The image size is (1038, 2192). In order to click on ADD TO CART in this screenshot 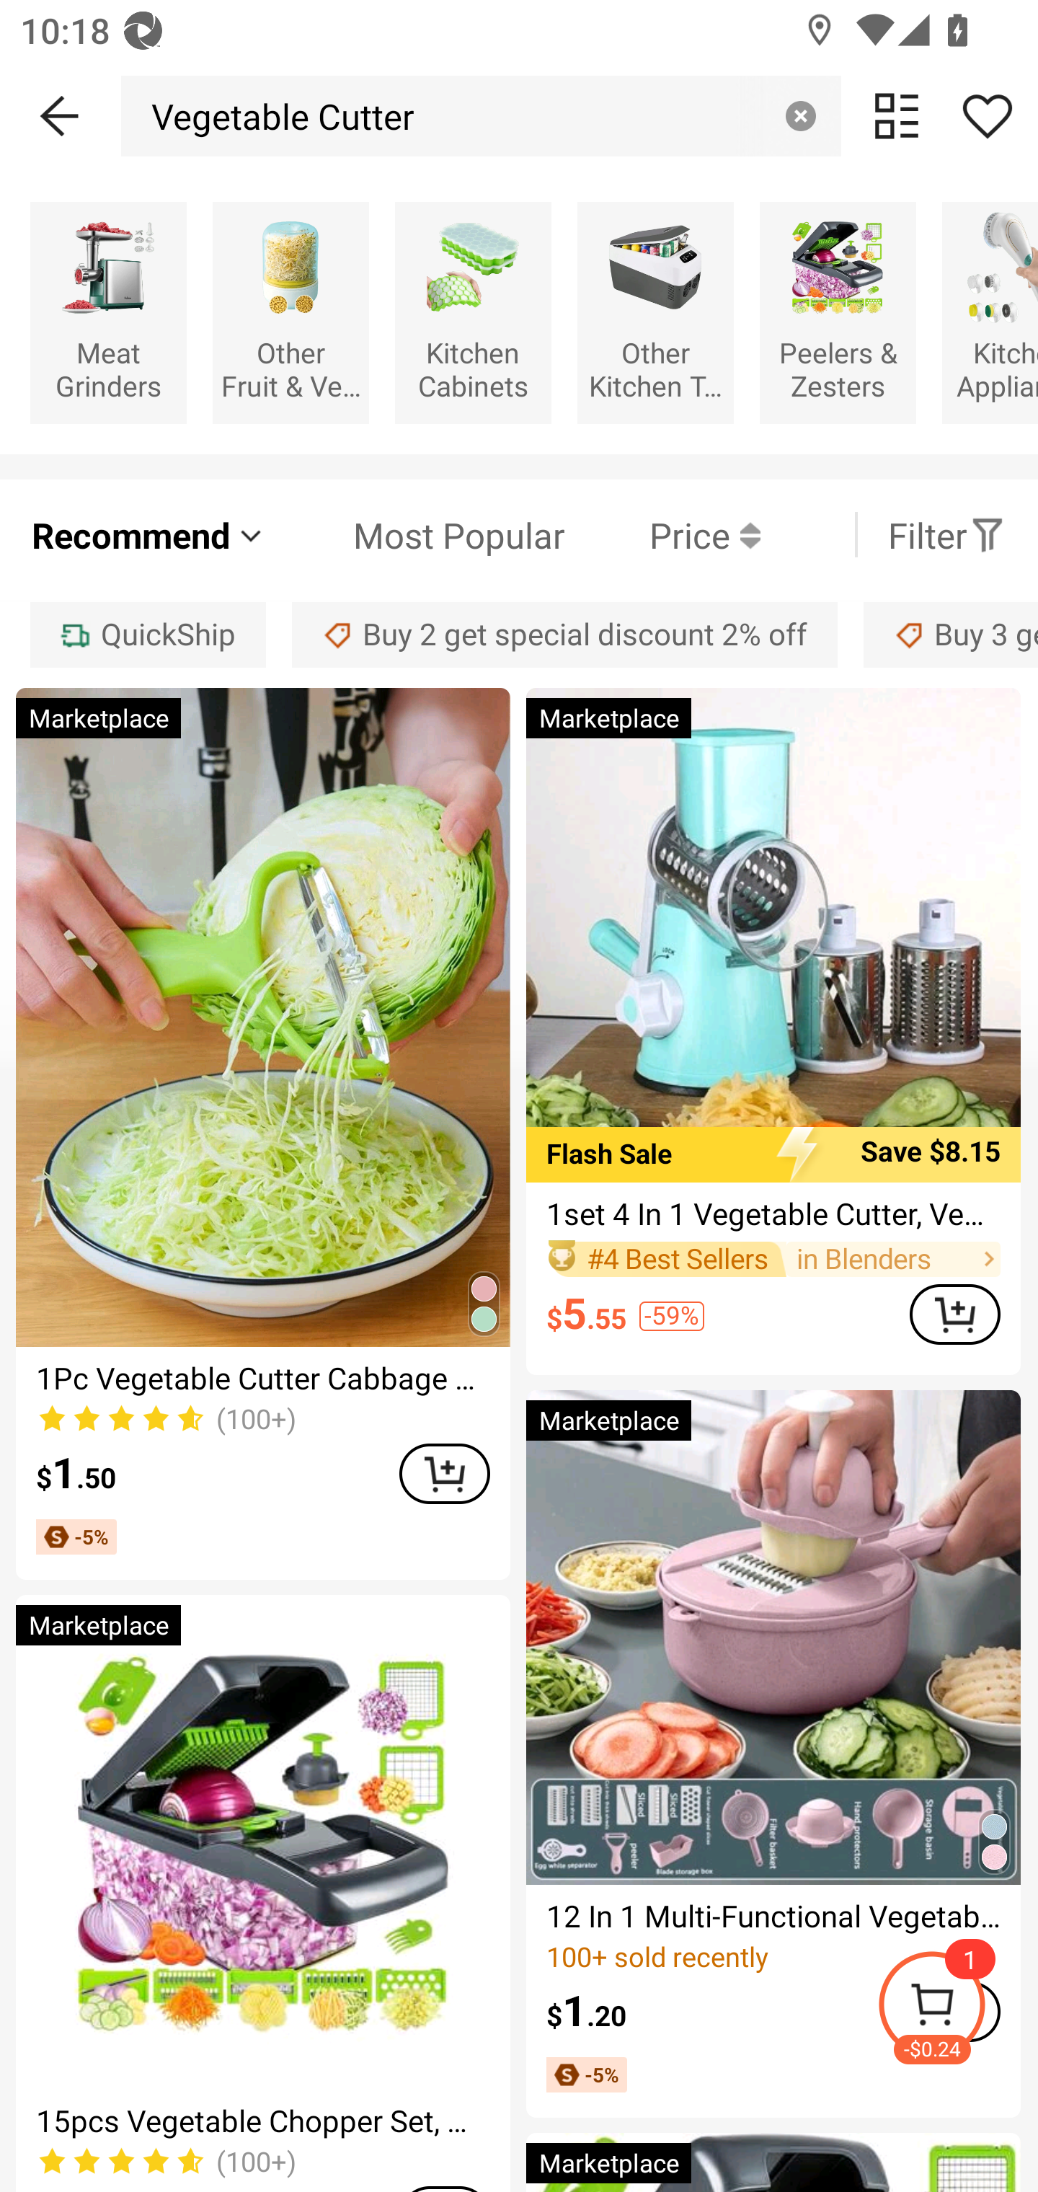, I will do `click(444, 1474)`.